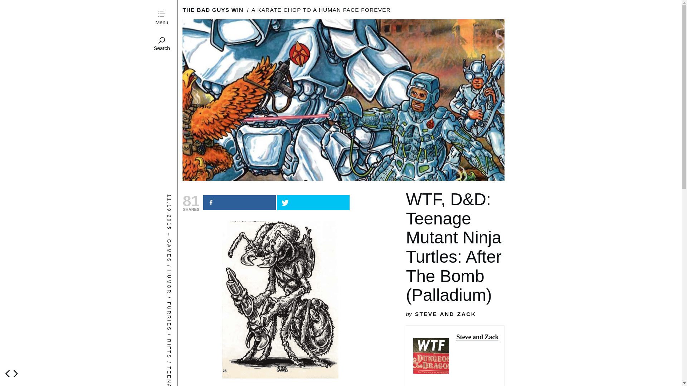  I want to click on Older: The 24 Worst Star Trek Books Of All Time, so click(16, 373).